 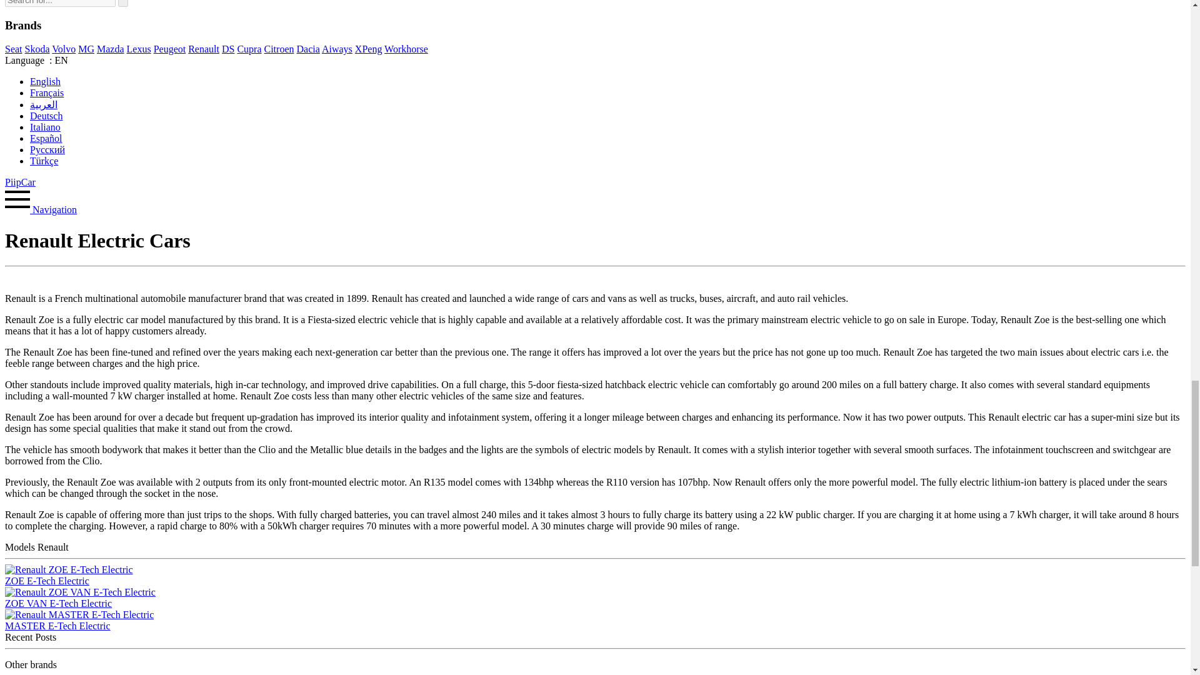 I want to click on Dacia, so click(x=307, y=49).